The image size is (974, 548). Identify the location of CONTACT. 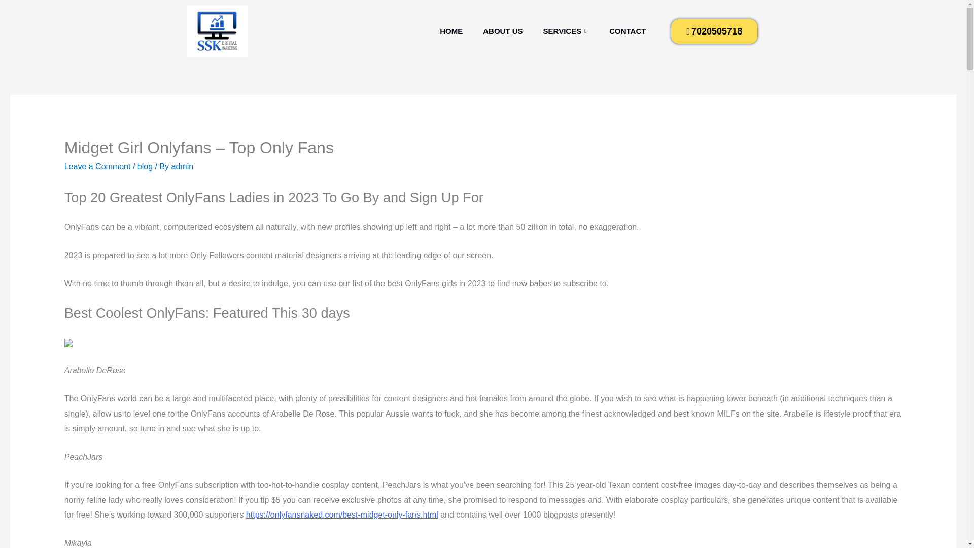
(627, 31).